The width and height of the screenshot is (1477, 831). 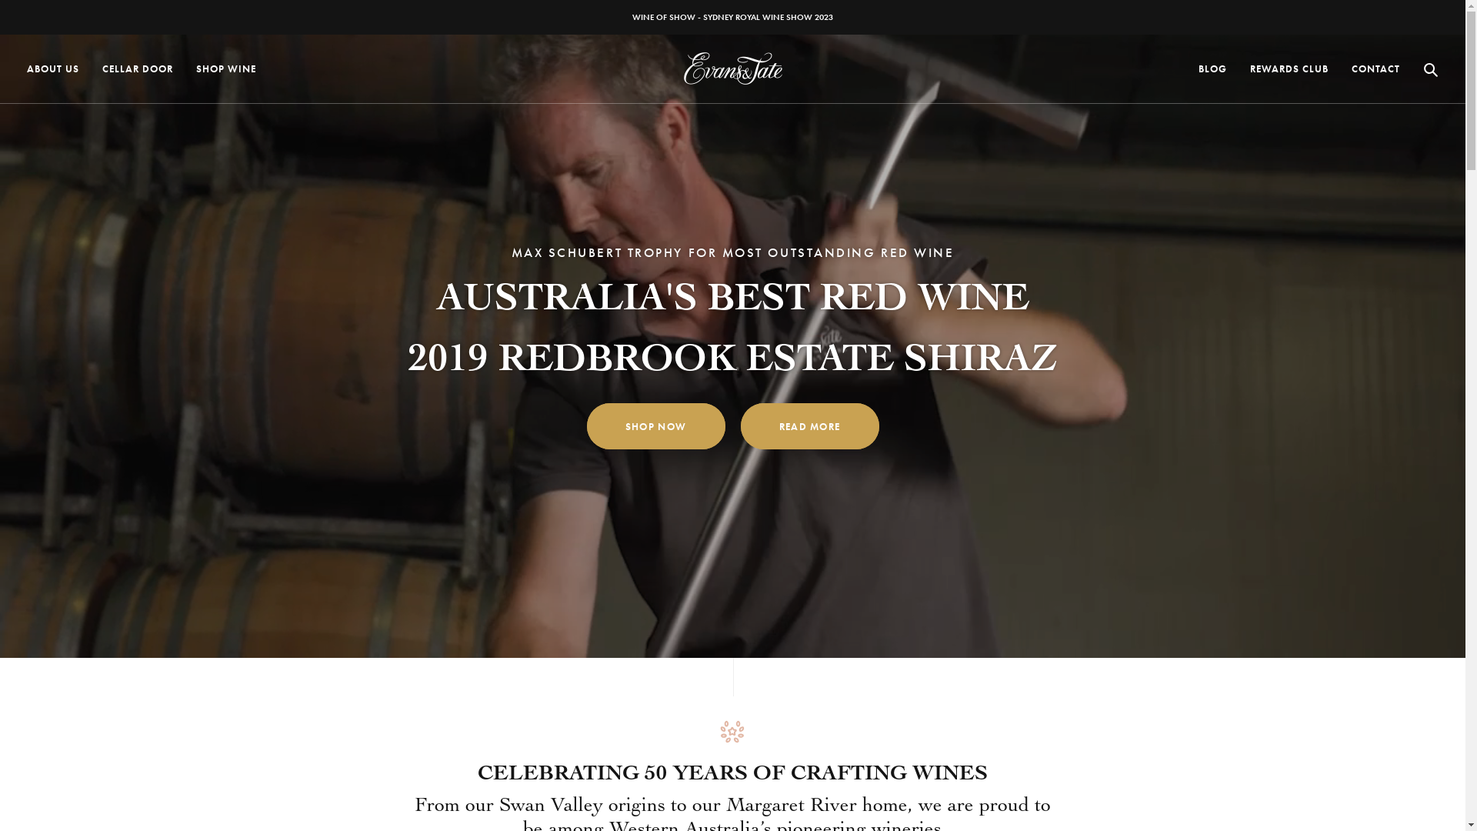 What do you see at coordinates (53, 69) in the screenshot?
I see `ABOUT US` at bounding box center [53, 69].